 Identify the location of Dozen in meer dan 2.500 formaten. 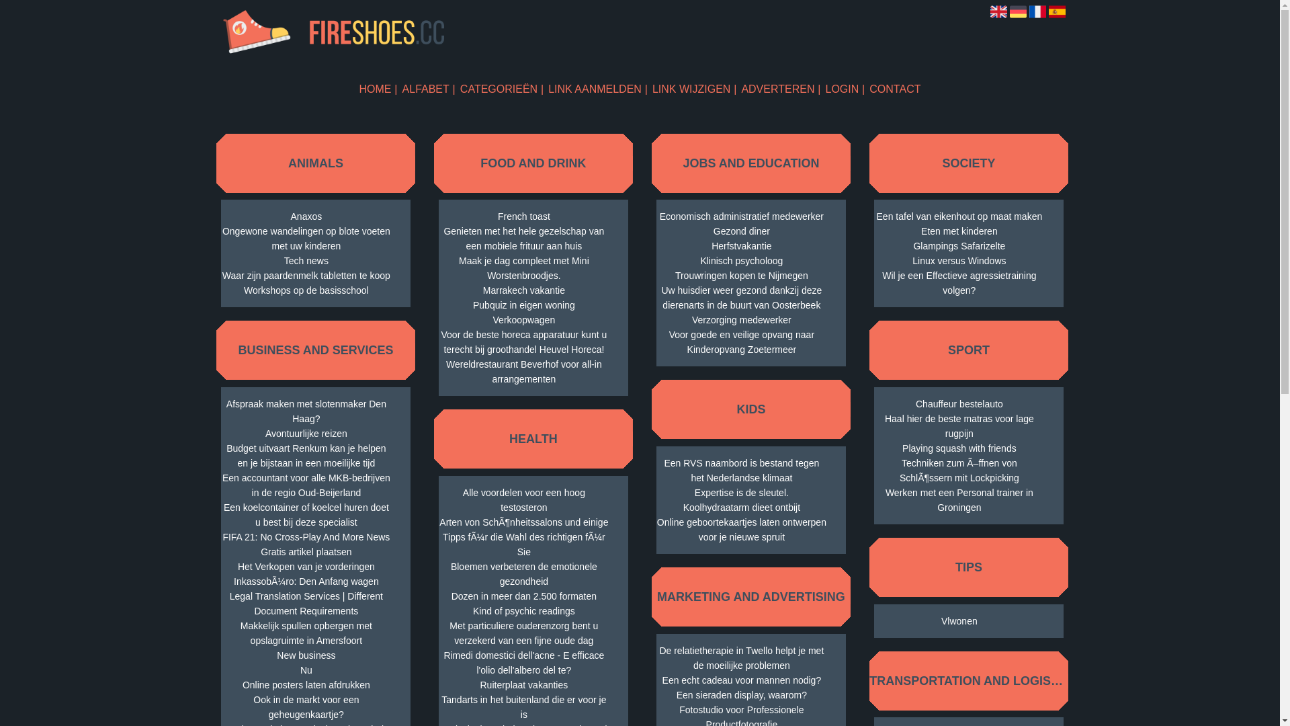
(524, 596).